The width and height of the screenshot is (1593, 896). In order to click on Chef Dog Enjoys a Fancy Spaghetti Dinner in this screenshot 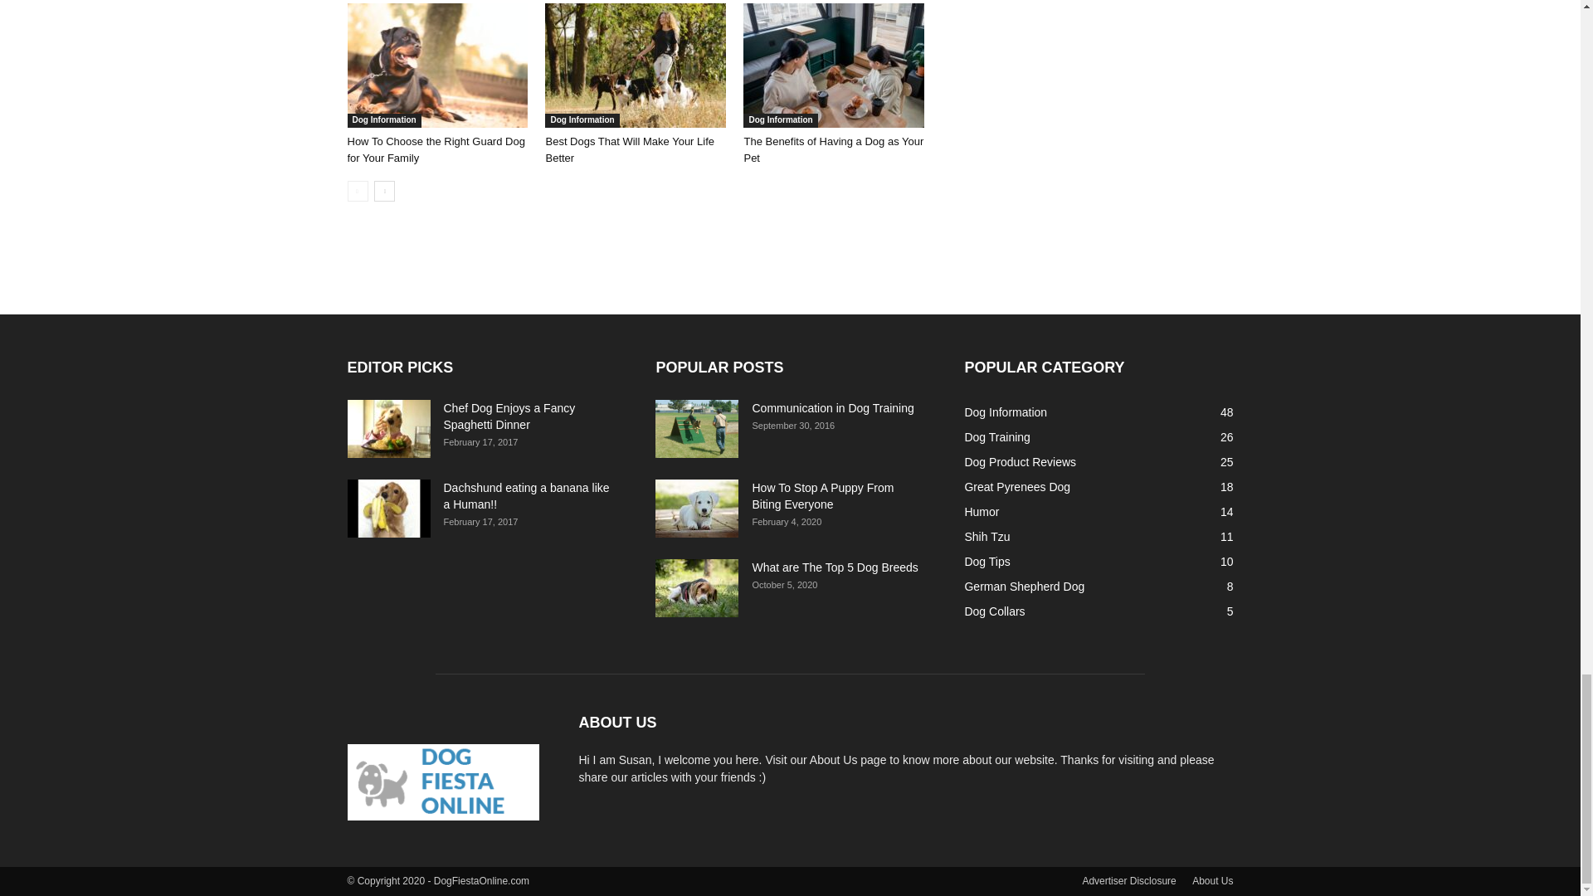, I will do `click(388, 428)`.